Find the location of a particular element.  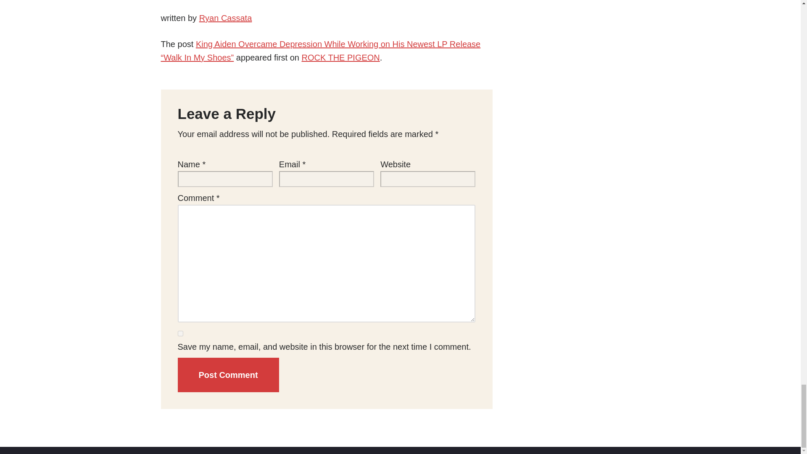

Ryan Cassata is located at coordinates (225, 18).